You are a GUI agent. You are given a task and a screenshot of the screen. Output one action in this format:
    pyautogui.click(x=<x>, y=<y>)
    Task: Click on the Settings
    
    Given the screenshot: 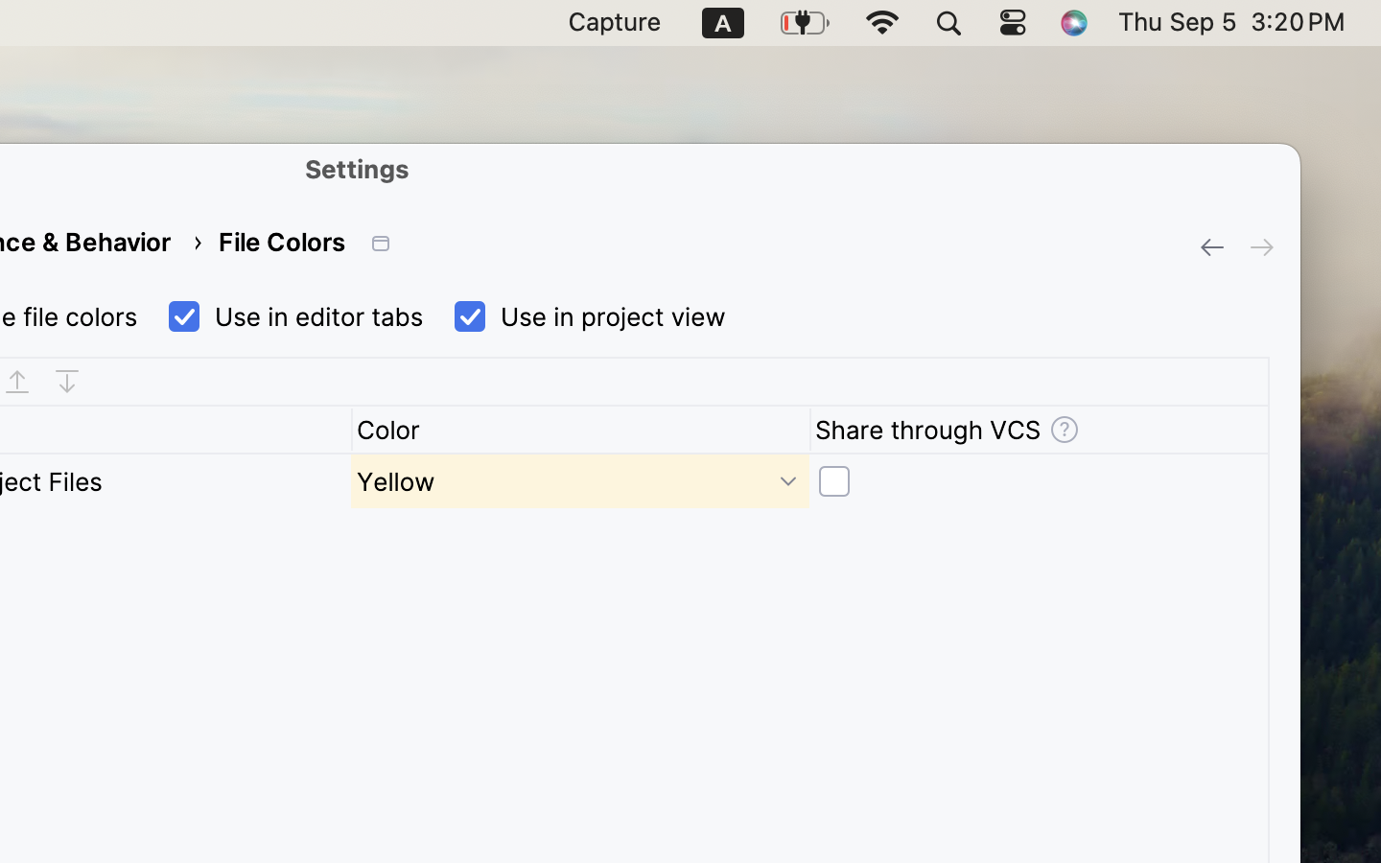 What is the action you would take?
    pyautogui.click(x=358, y=169)
    